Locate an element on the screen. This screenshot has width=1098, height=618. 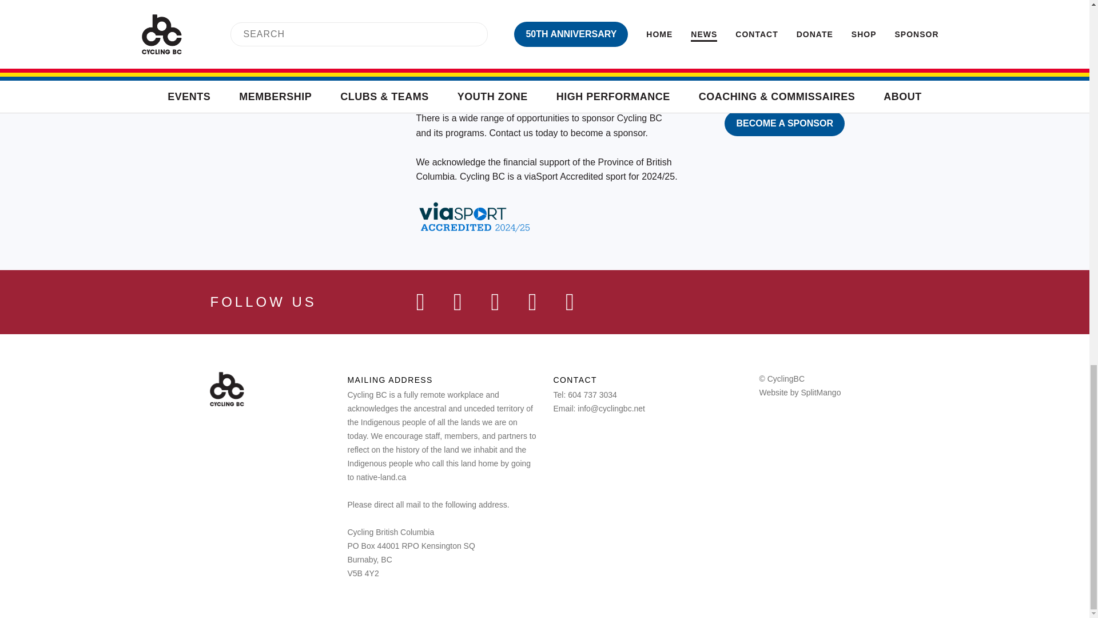
jakroo-logo is located at coordinates (572, 2).